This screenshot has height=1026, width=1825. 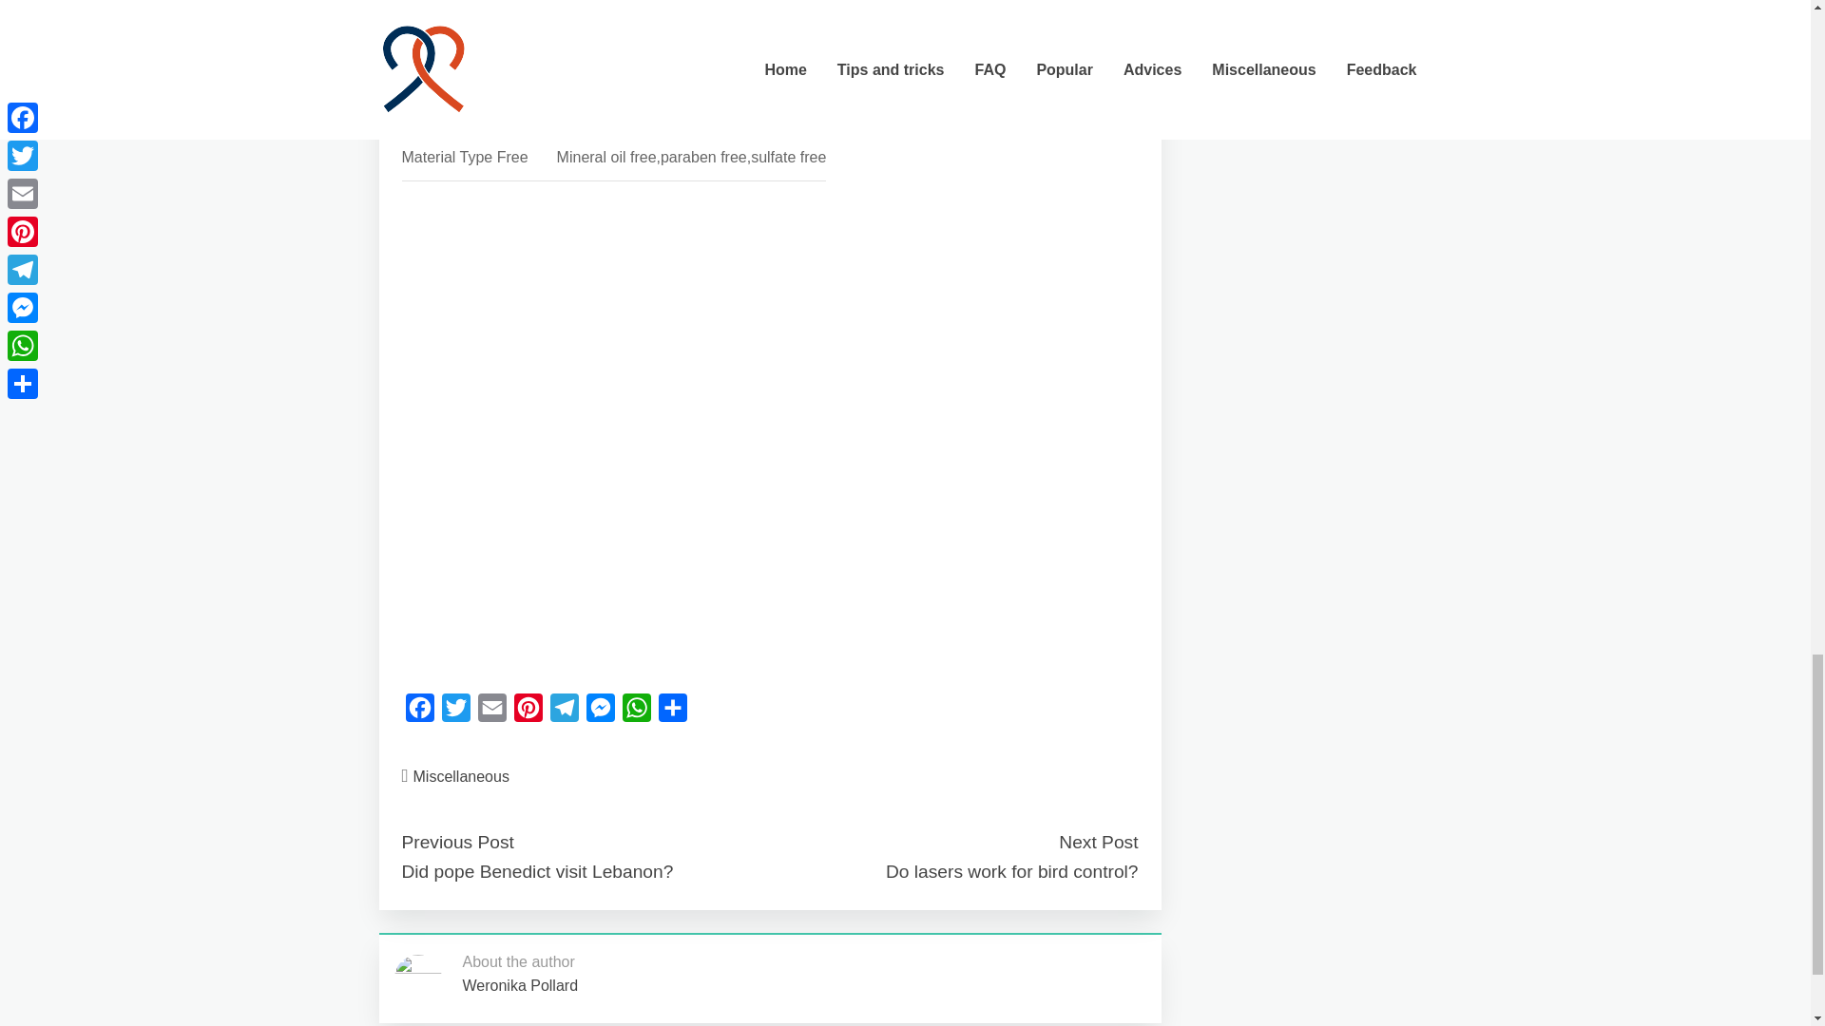 What do you see at coordinates (1011, 871) in the screenshot?
I see `Do lasers work for bird control?` at bounding box center [1011, 871].